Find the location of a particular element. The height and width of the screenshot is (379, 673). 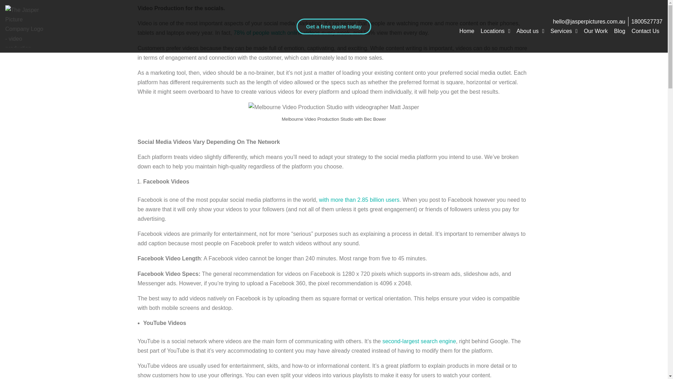

Get a free quote today is located at coordinates (334, 26).